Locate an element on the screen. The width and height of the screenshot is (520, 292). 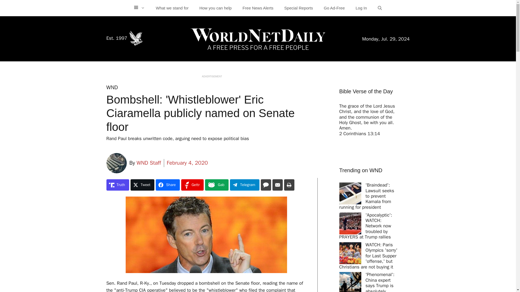
Share on Tweet is located at coordinates (142, 185).